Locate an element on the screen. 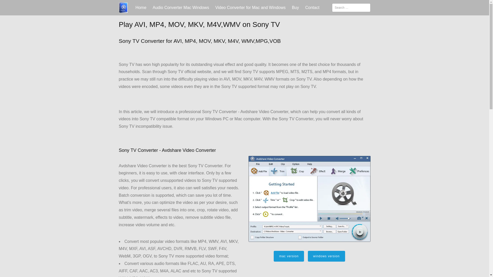  Video Converter for Mac and Windows is located at coordinates (251, 8).